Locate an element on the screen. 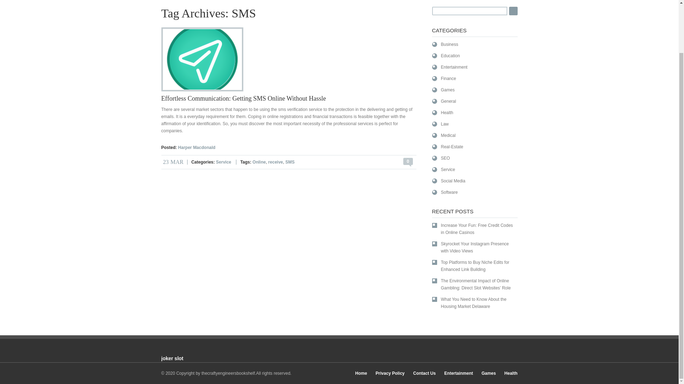 This screenshot has width=684, height=384. receive is located at coordinates (275, 162).